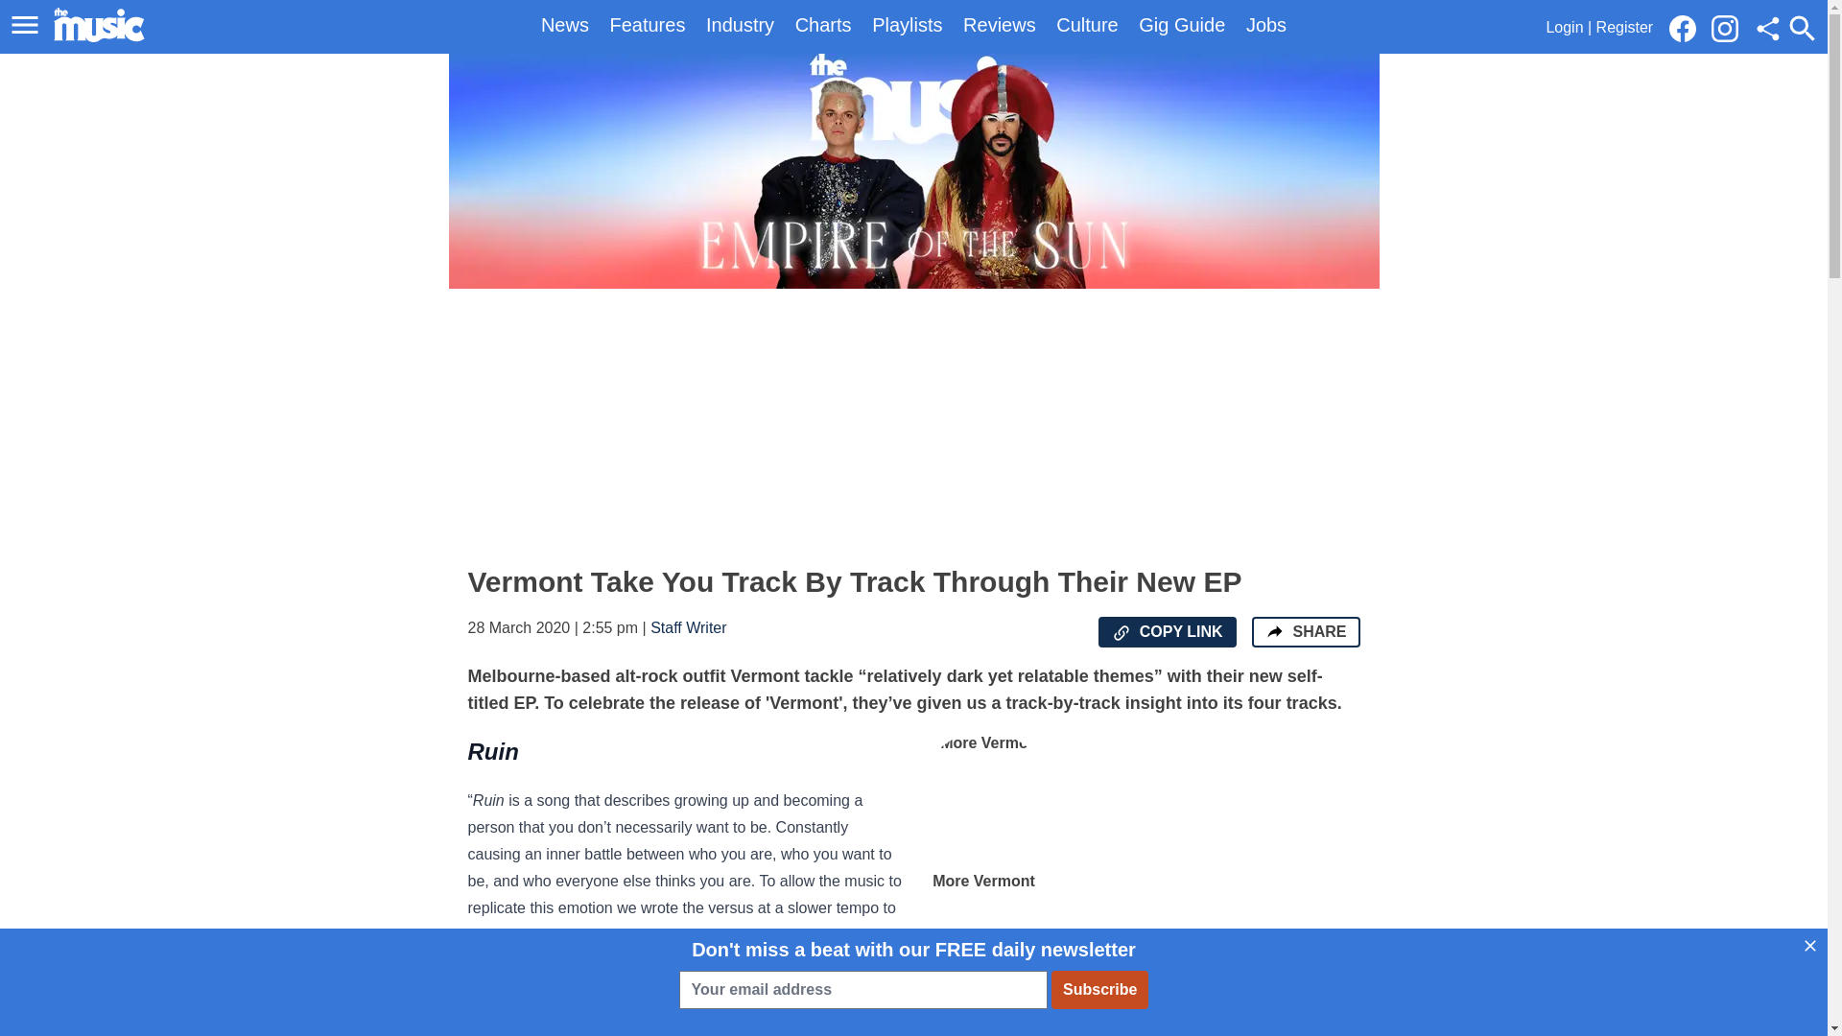  Describe the element at coordinates (906, 25) in the screenshot. I see `Playlists` at that location.